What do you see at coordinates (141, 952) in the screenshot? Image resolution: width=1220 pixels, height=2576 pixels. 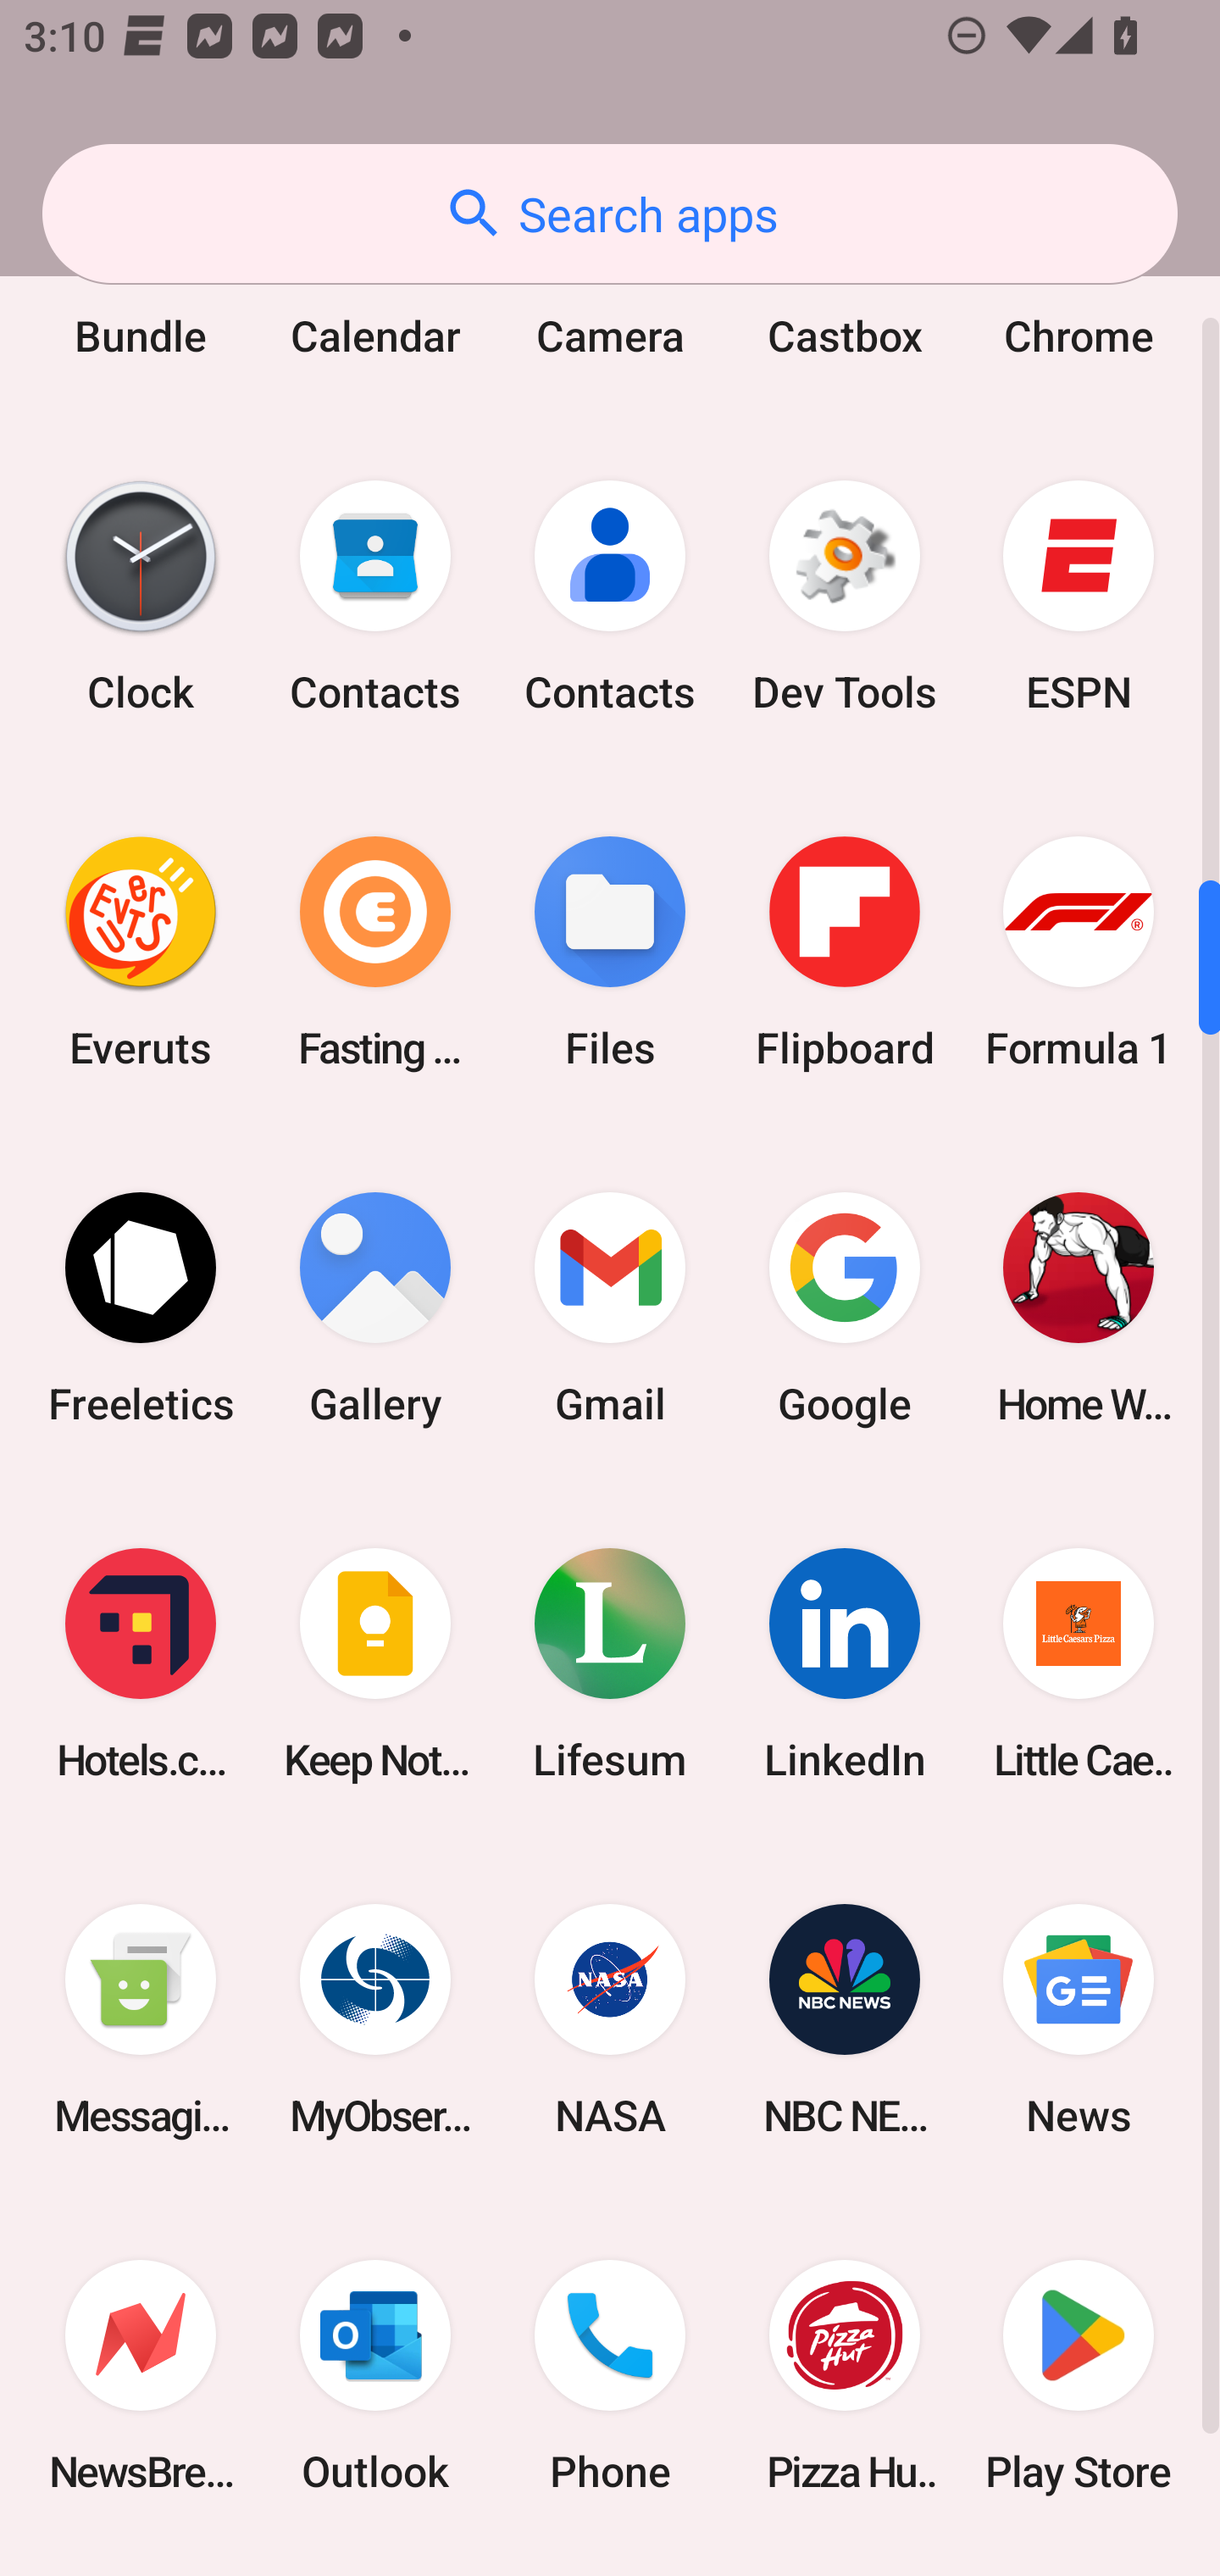 I see `Everuts` at bounding box center [141, 952].